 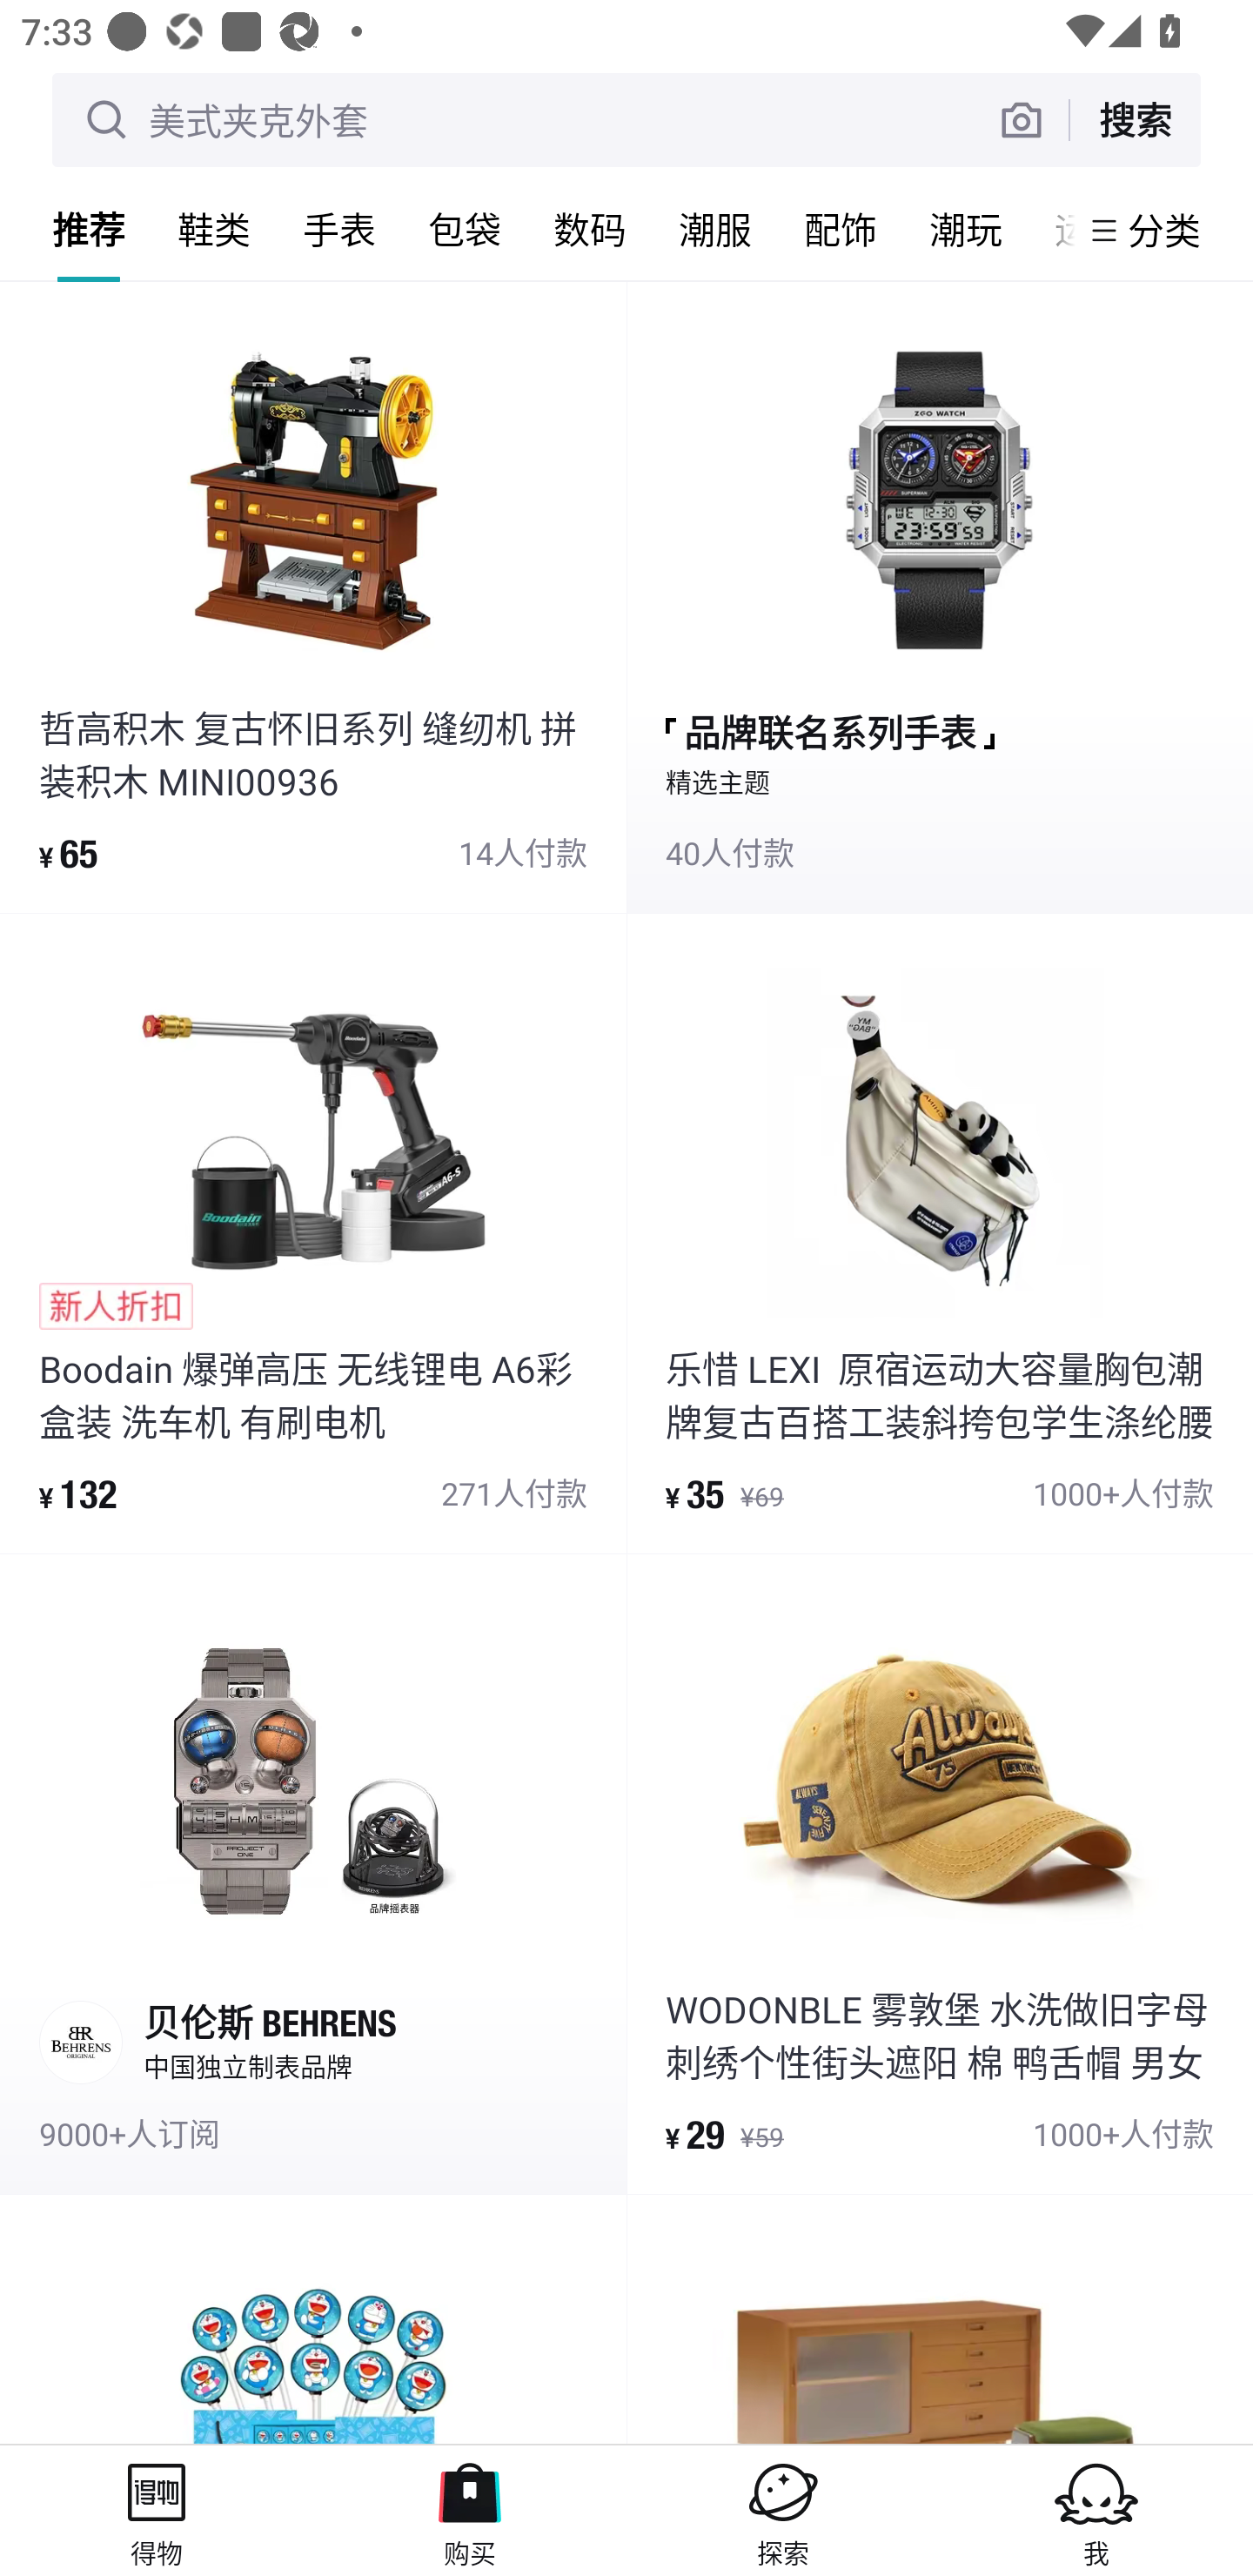 I want to click on 鞋类, so click(x=214, y=229).